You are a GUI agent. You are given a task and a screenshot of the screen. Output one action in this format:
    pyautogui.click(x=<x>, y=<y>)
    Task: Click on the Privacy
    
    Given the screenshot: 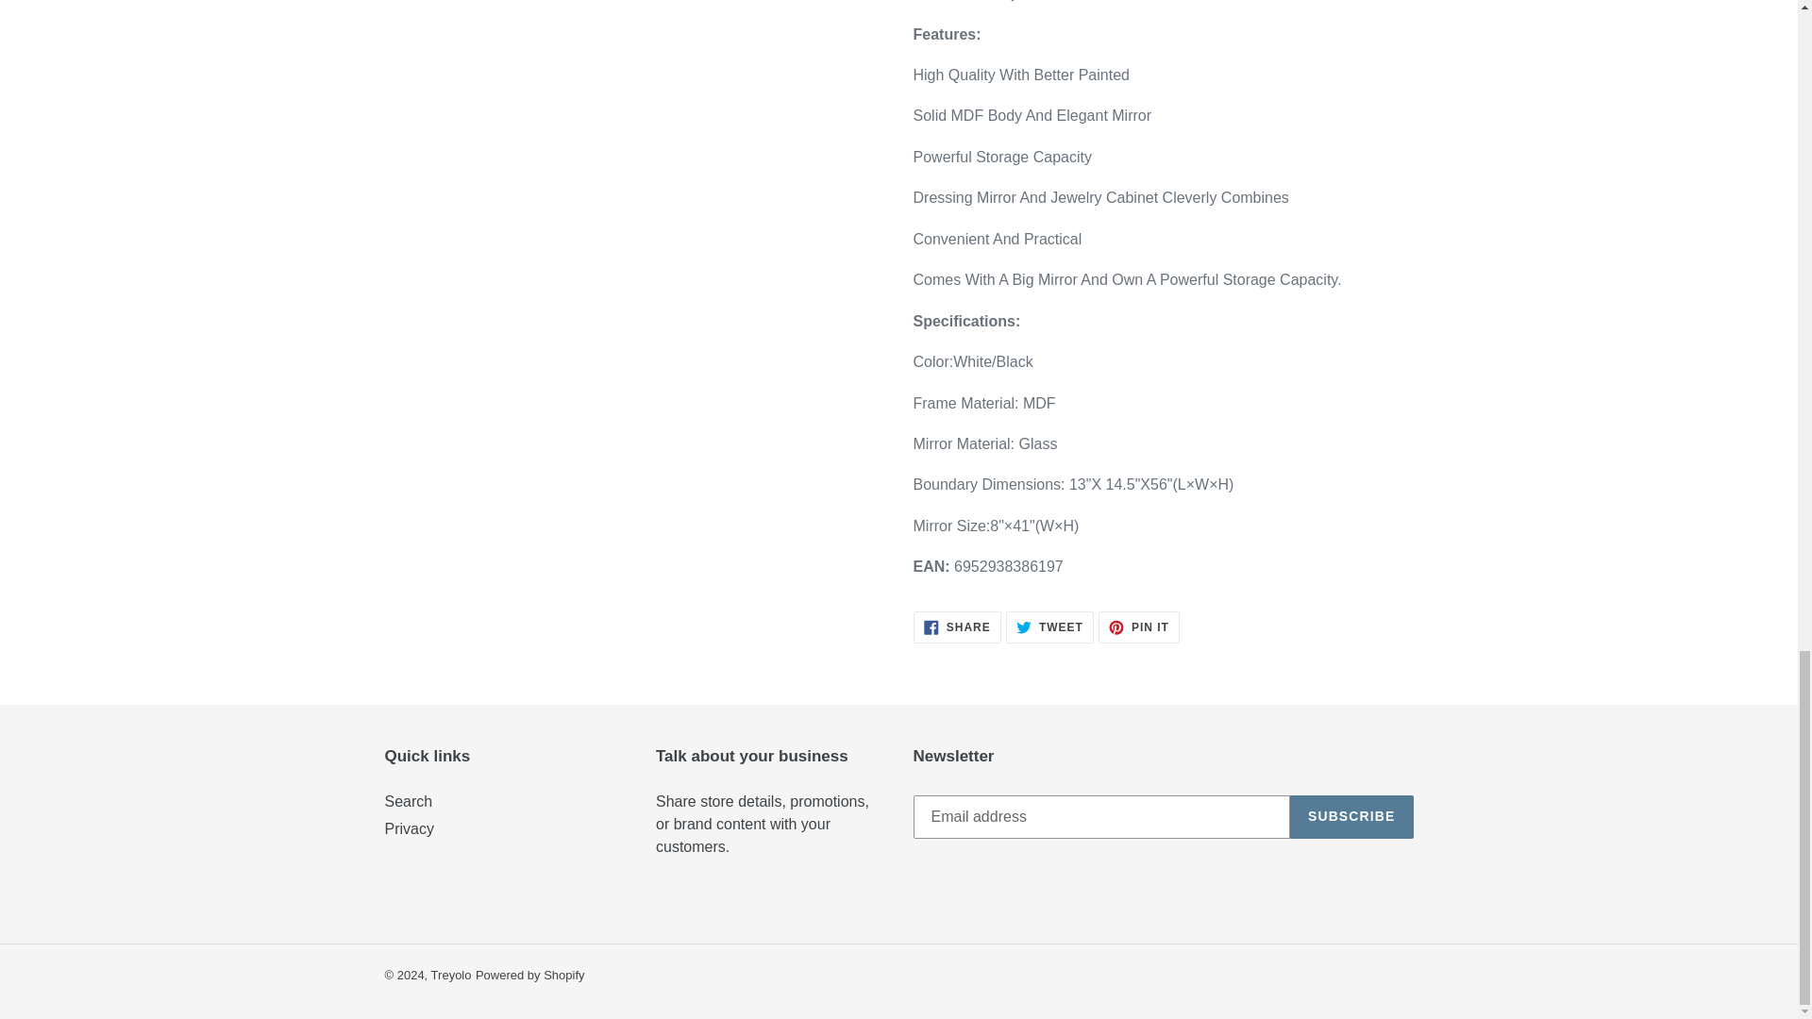 What is the action you would take?
    pyautogui.click(x=530, y=976)
    